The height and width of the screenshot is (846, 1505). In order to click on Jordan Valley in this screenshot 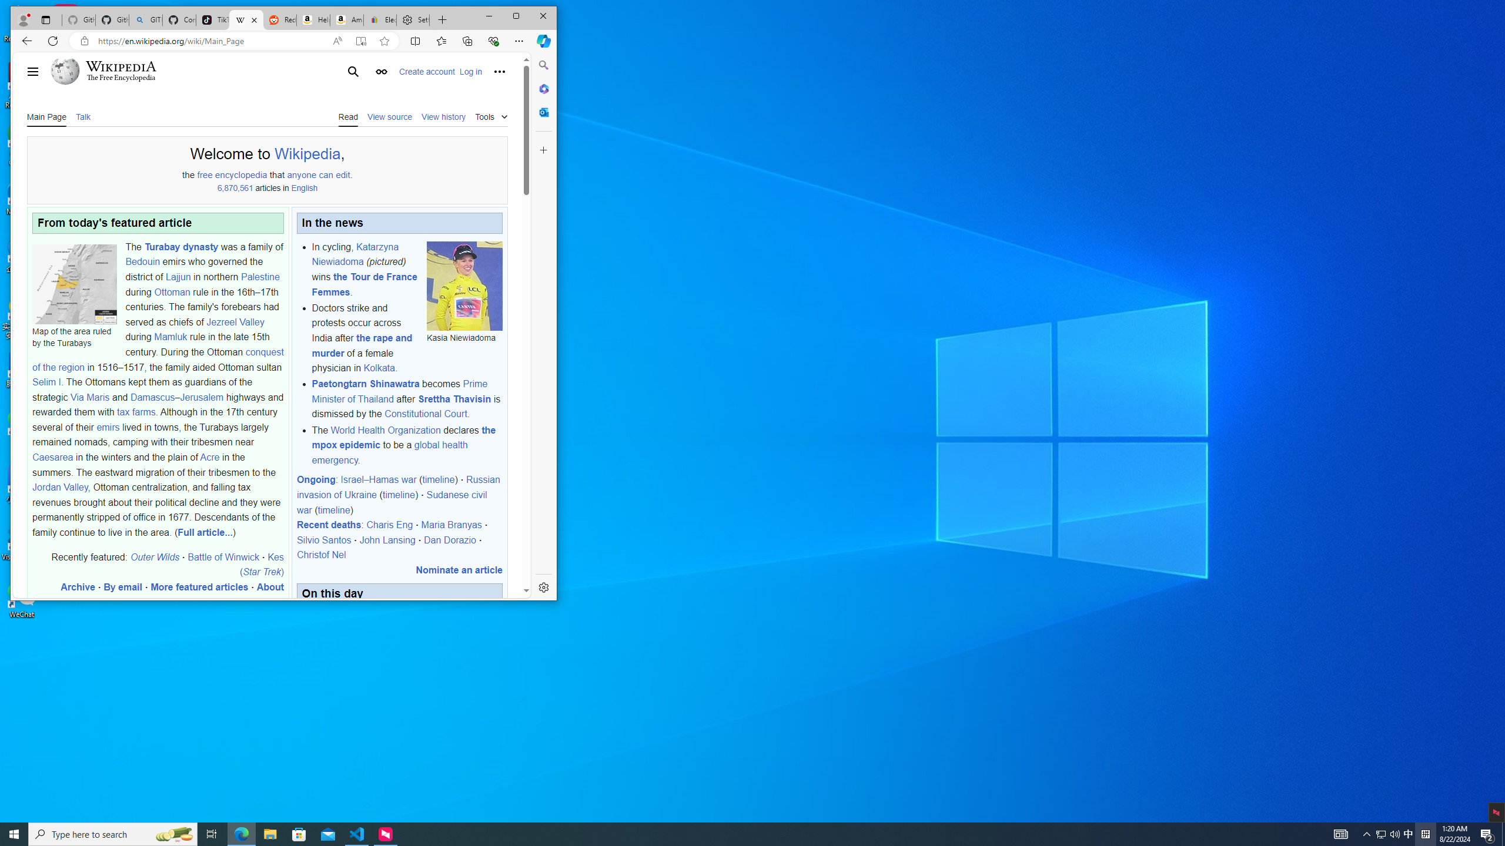, I will do `click(60, 488)`.